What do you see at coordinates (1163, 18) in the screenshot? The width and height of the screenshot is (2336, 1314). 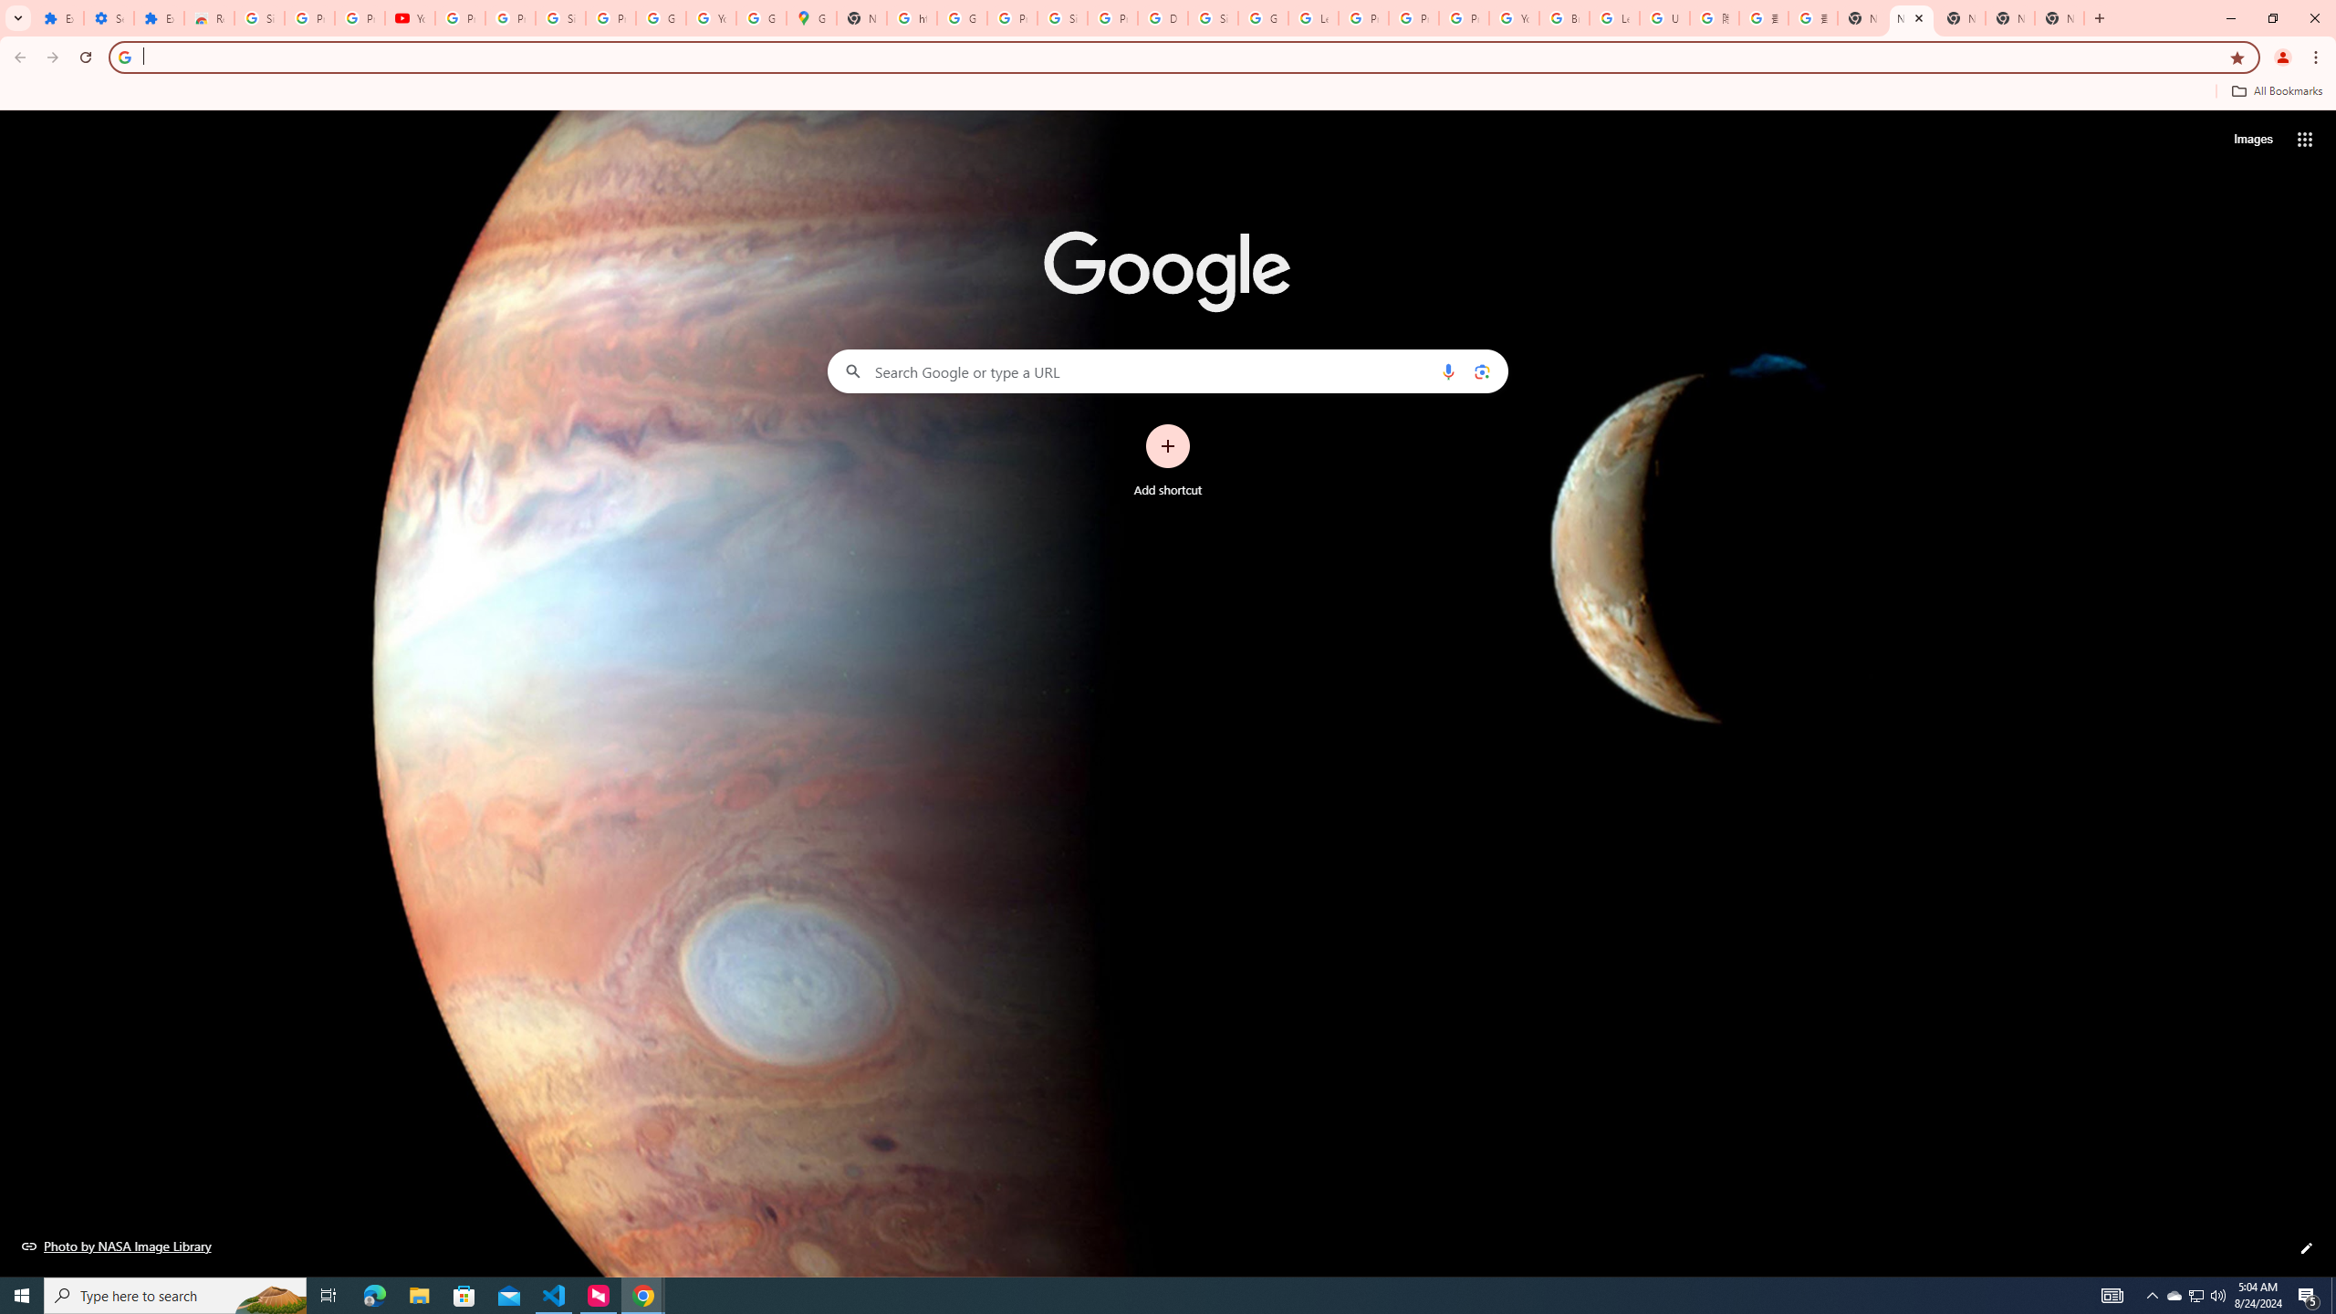 I see `Delete specific Google services or your Google Account` at bounding box center [1163, 18].